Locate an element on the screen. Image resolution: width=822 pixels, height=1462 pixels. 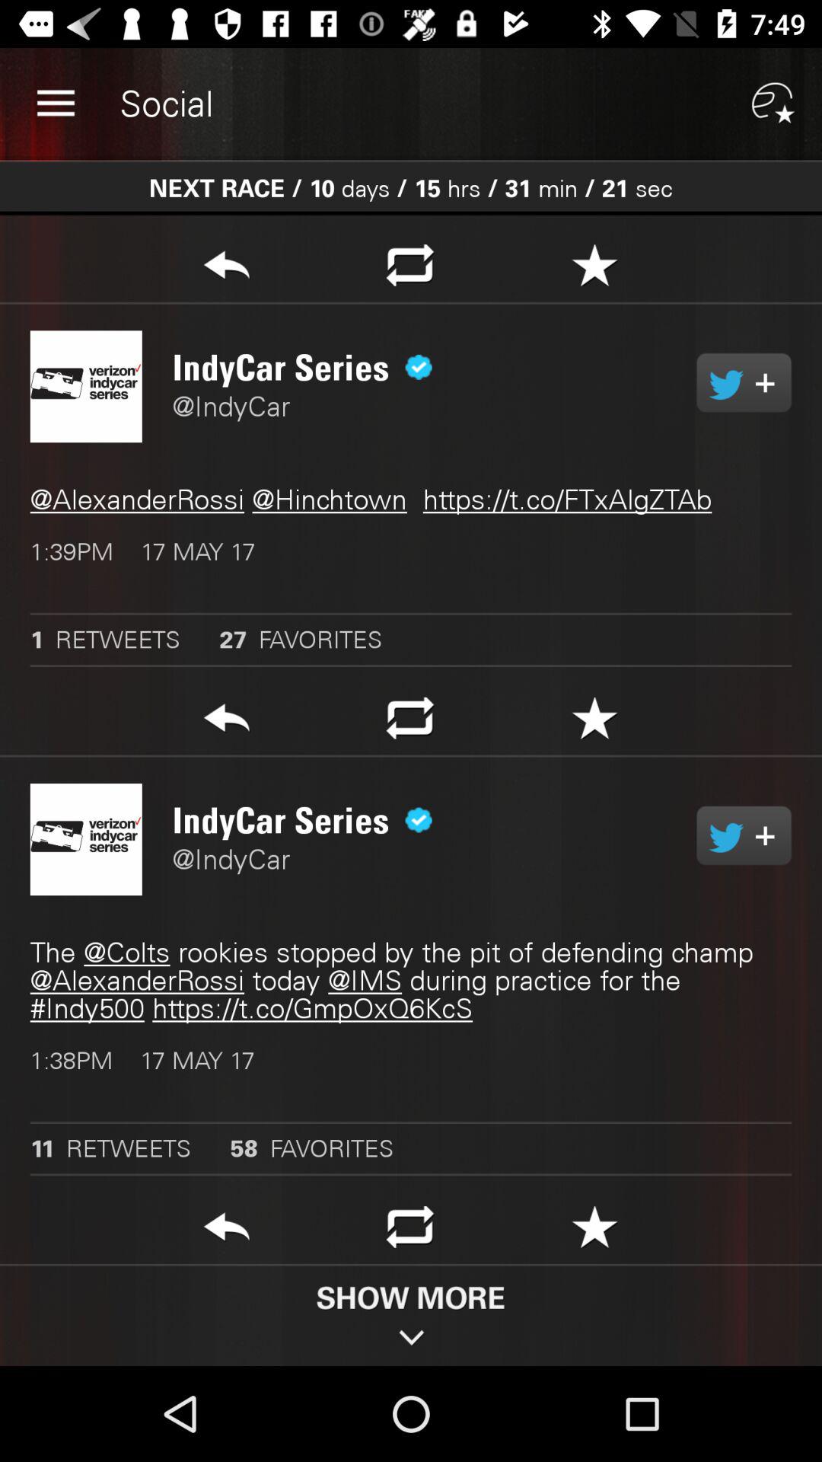
retweet is located at coordinates (744, 382).